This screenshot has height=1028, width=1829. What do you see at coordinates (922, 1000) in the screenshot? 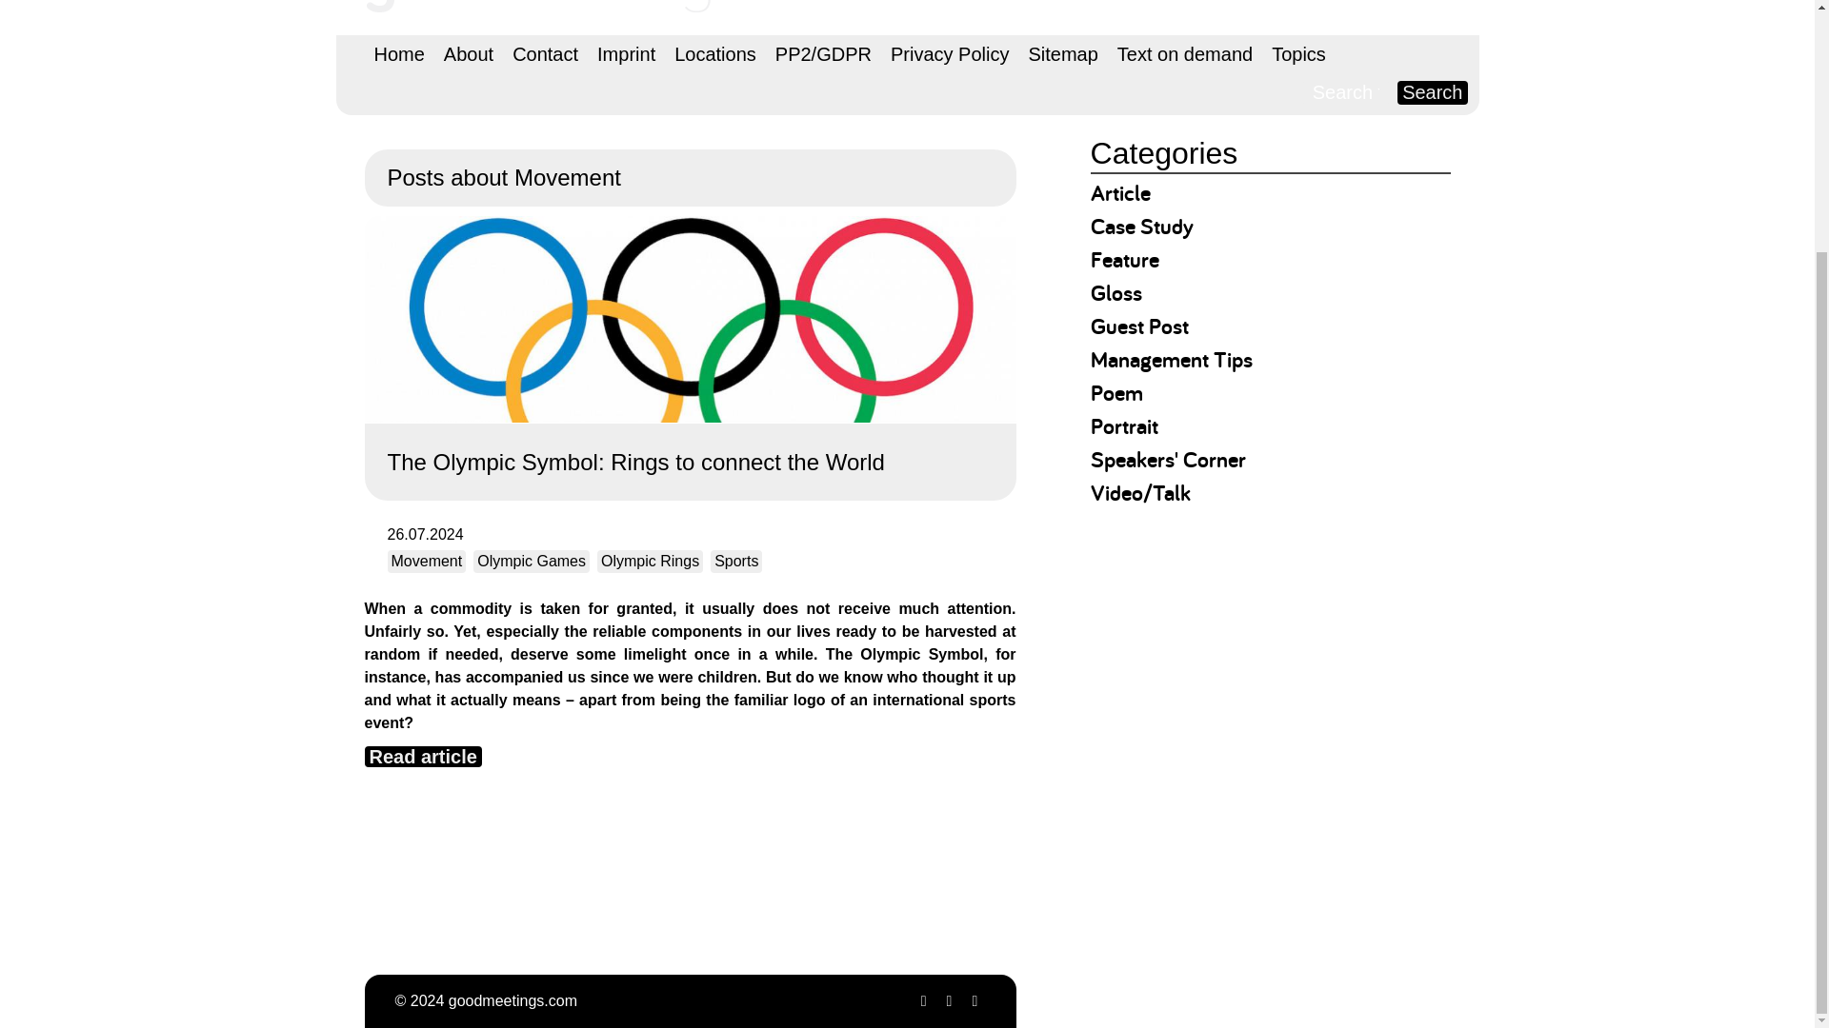
I see `Twitter` at bounding box center [922, 1000].